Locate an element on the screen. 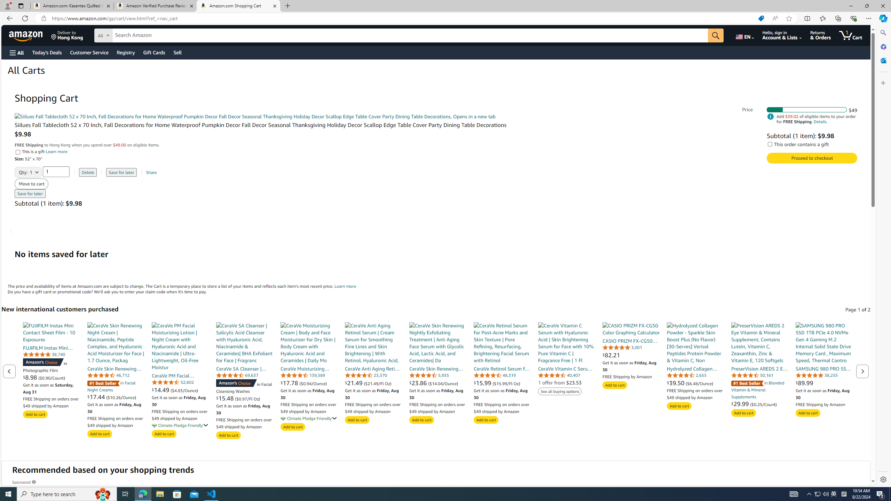 The width and height of the screenshot is (891, 501). Choose a language for shopping. is located at coordinates (744, 35).